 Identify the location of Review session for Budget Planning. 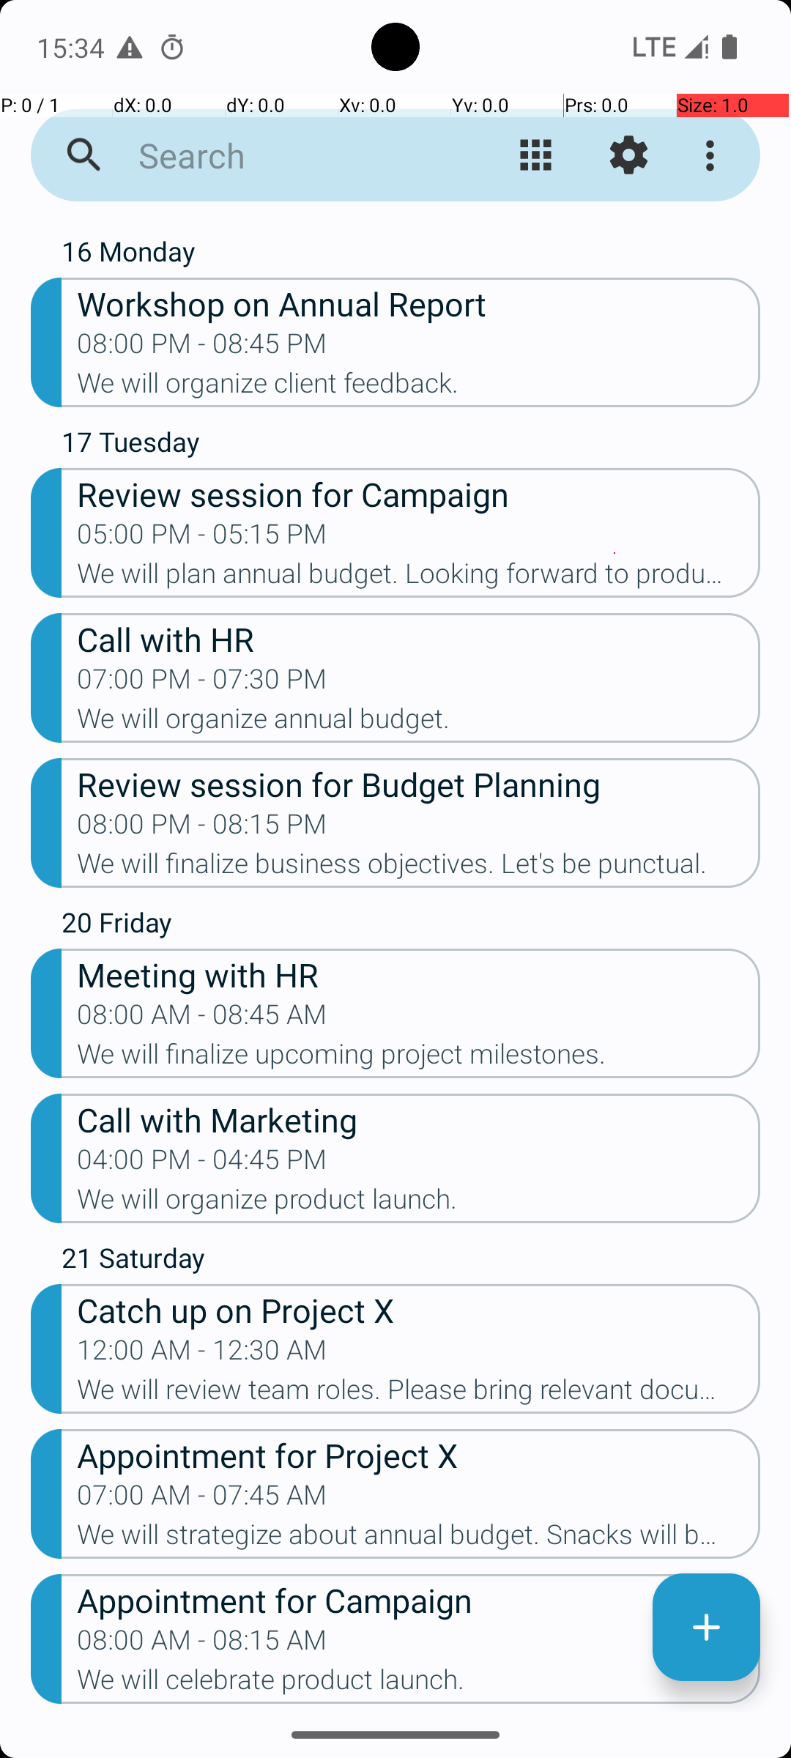
(419, 784).